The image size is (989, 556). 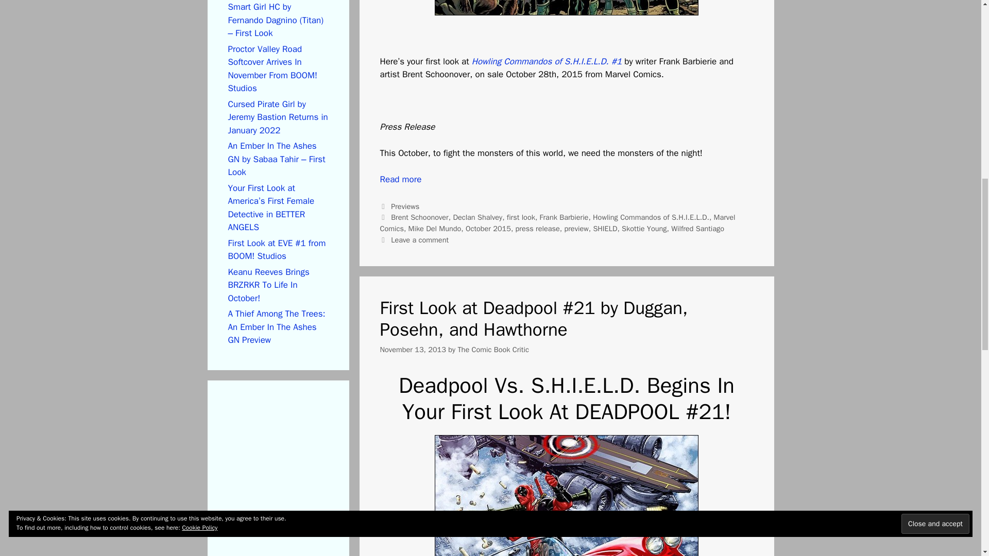 What do you see at coordinates (488, 229) in the screenshot?
I see `October 2015` at bounding box center [488, 229].